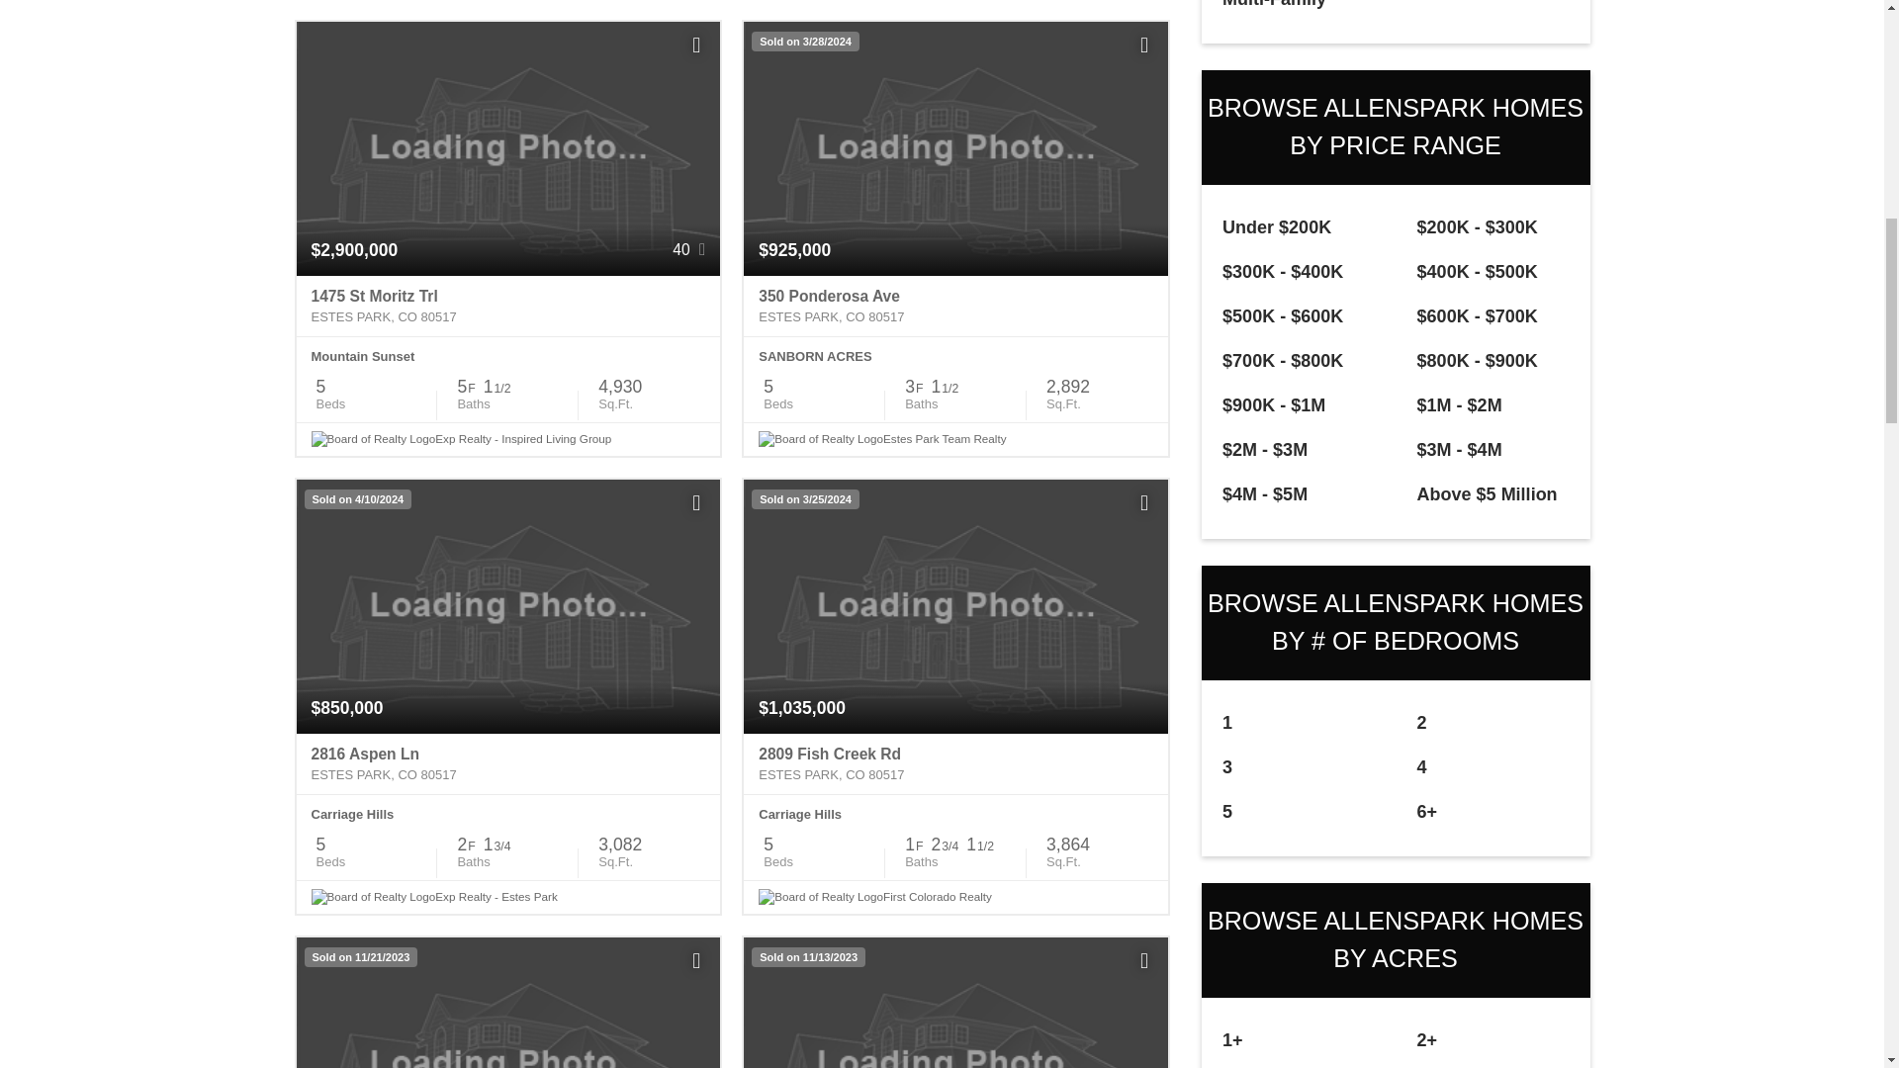  I want to click on 2809 Fish Creek Rd Estes Park,  CO 80517, so click(955, 763).